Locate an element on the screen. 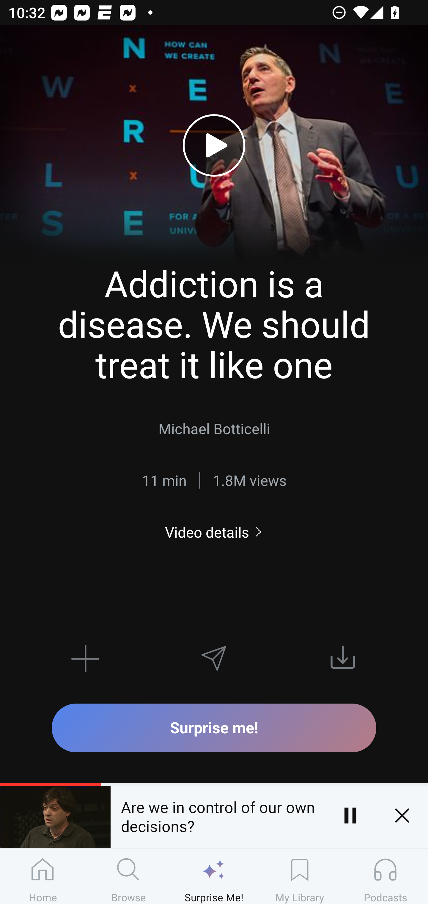 Image resolution: width=428 pixels, height=904 pixels. Surprise Me! is located at coordinates (214, 876).